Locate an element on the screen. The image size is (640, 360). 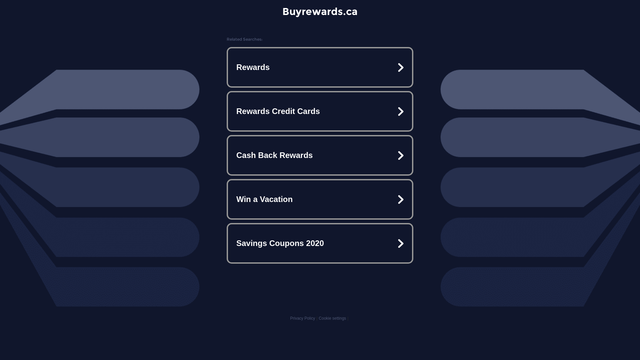
Savings Coupons 2020 is located at coordinates (320, 243).